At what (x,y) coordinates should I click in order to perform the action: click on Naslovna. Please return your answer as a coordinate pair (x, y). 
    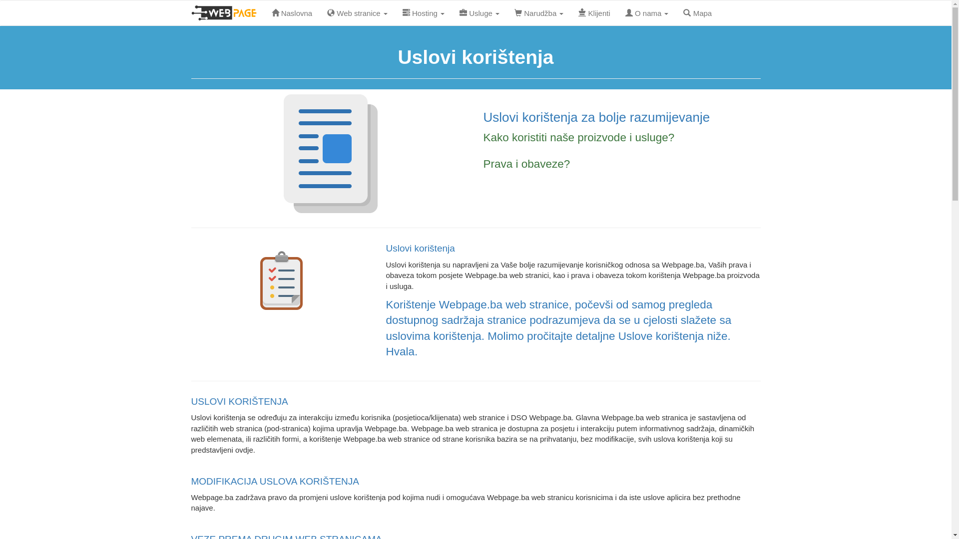
    Looking at the image, I should click on (292, 13).